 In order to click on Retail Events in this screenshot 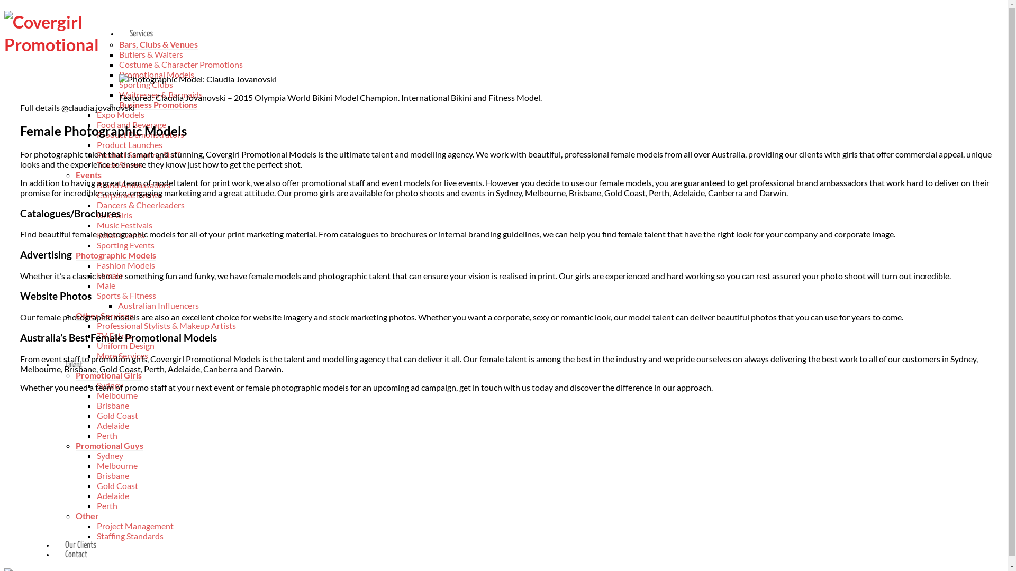, I will do `click(121, 235)`.